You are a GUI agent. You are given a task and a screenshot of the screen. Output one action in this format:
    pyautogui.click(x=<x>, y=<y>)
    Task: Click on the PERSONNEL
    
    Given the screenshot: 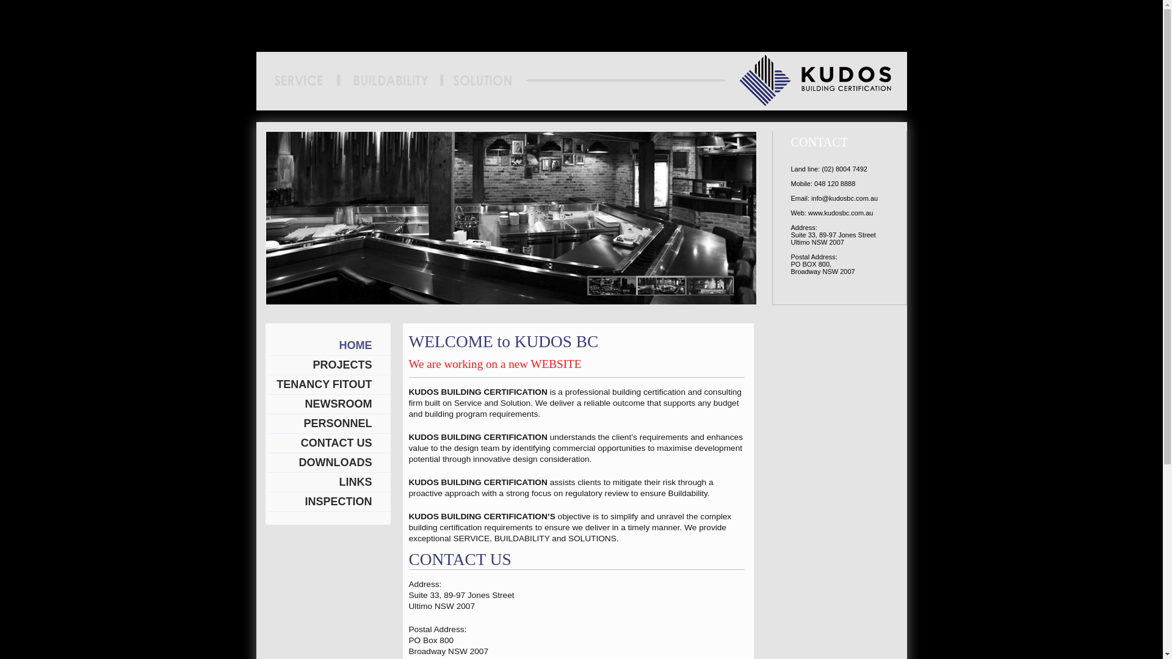 What is the action you would take?
    pyautogui.click(x=330, y=424)
    